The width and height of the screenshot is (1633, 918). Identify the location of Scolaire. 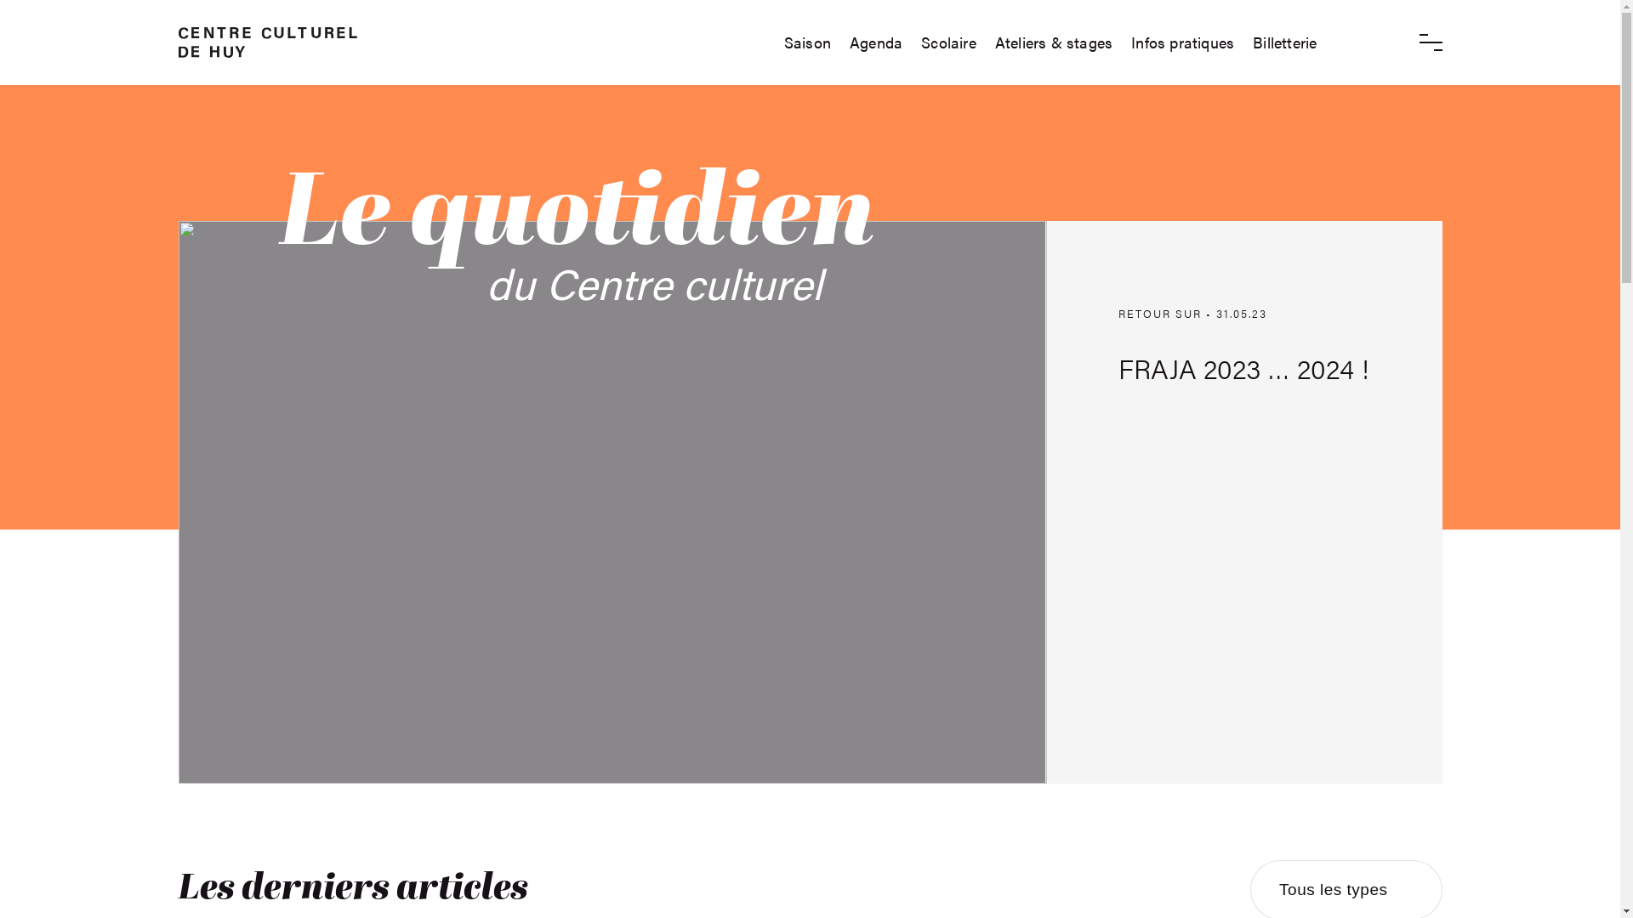
(949, 42).